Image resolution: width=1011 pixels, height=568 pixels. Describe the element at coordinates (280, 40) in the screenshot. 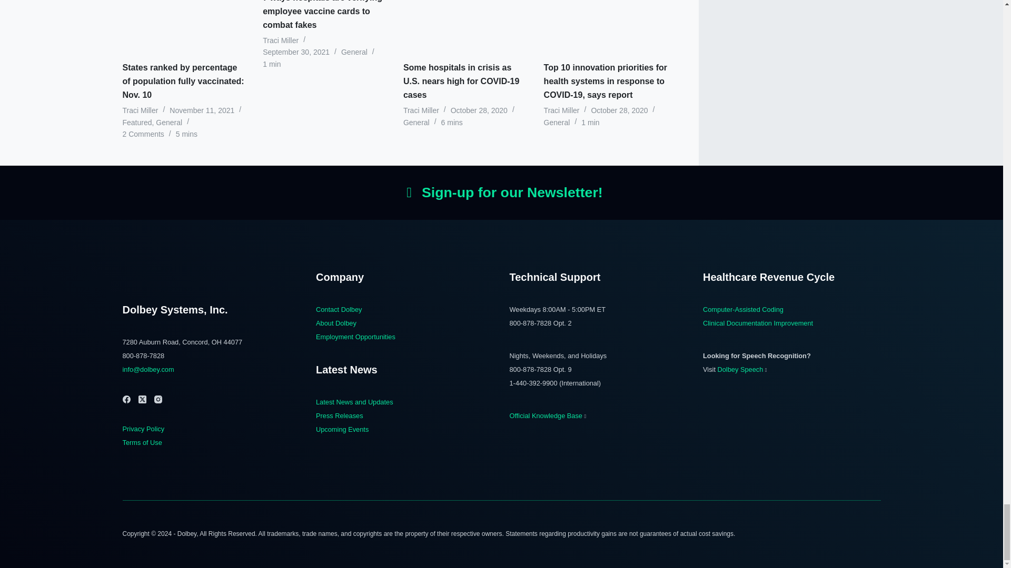

I see `Posts by Traci Miller` at that location.